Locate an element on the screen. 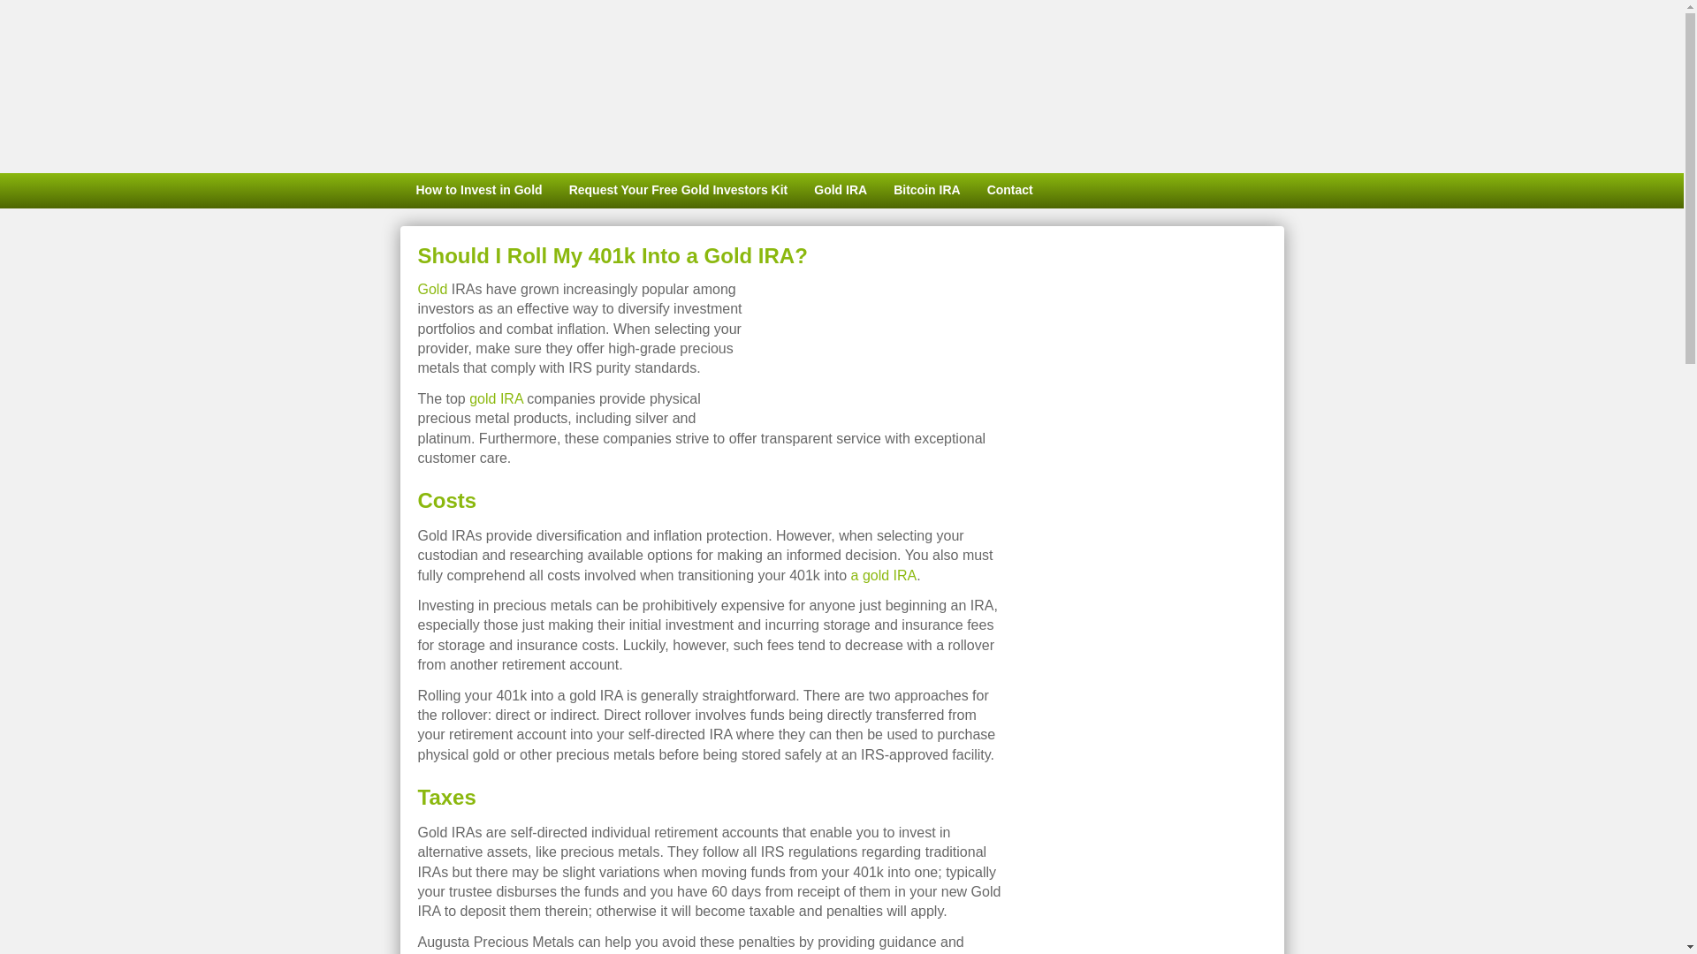 The width and height of the screenshot is (1697, 954). Request Your Free Gold Investors Kit is located at coordinates (679, 191).